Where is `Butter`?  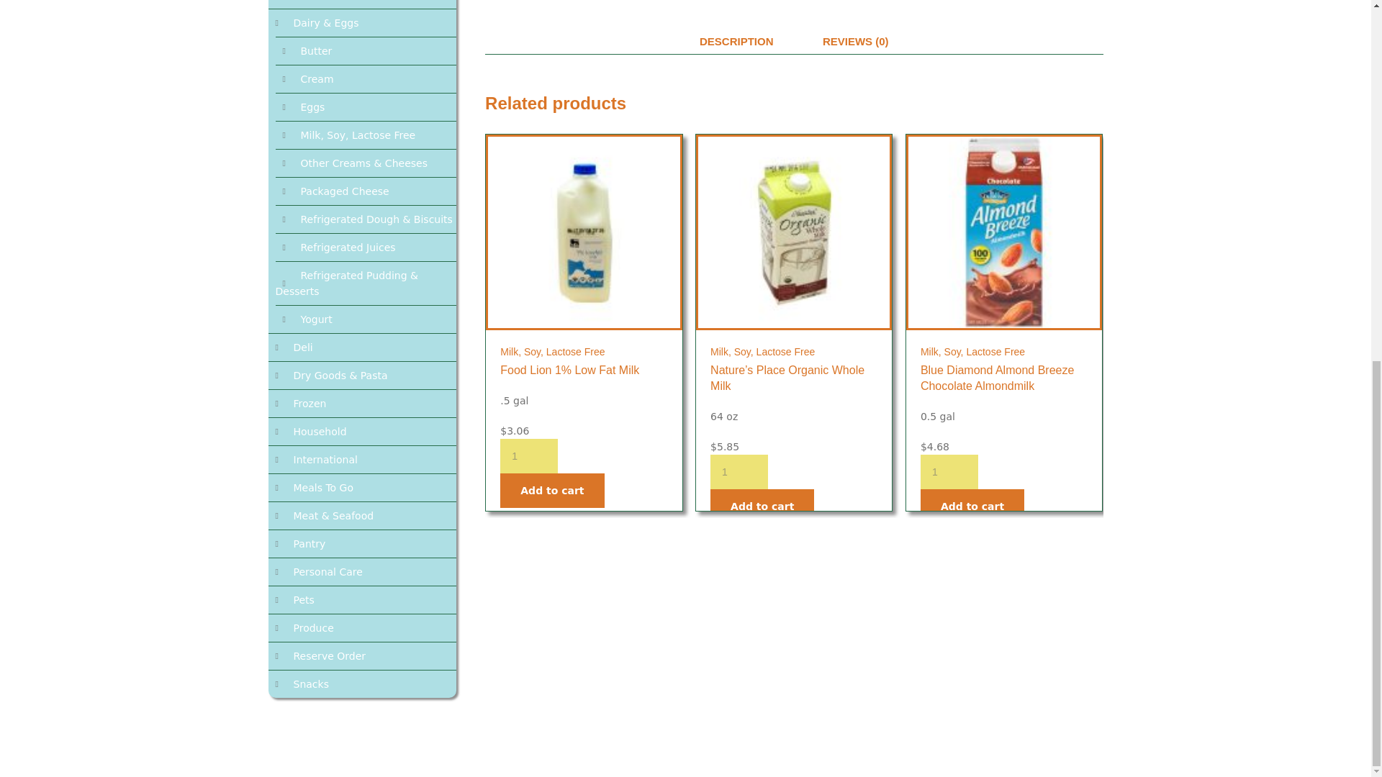 Butter is located at coordinates (307, 50).